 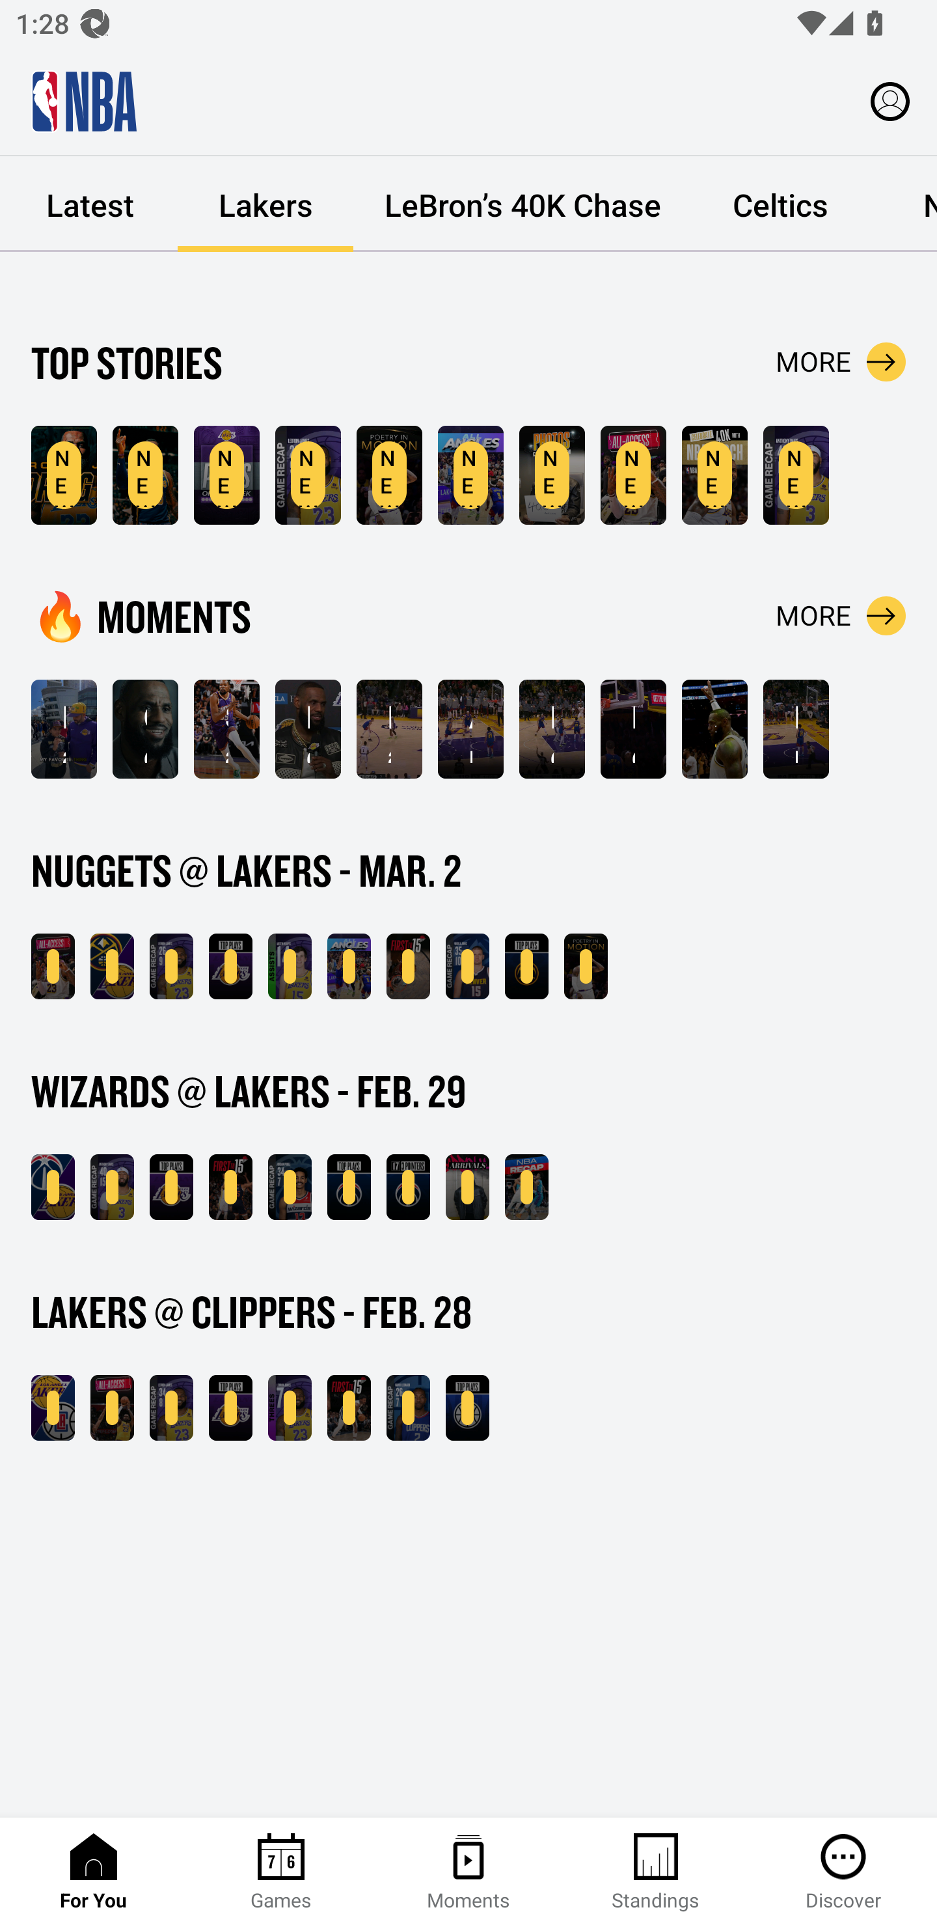 What do you see at coordinates (407, 966) in the screenshot?
I see `First To 15 Mar. 2nd NEW` at bounding box center [407, 966].